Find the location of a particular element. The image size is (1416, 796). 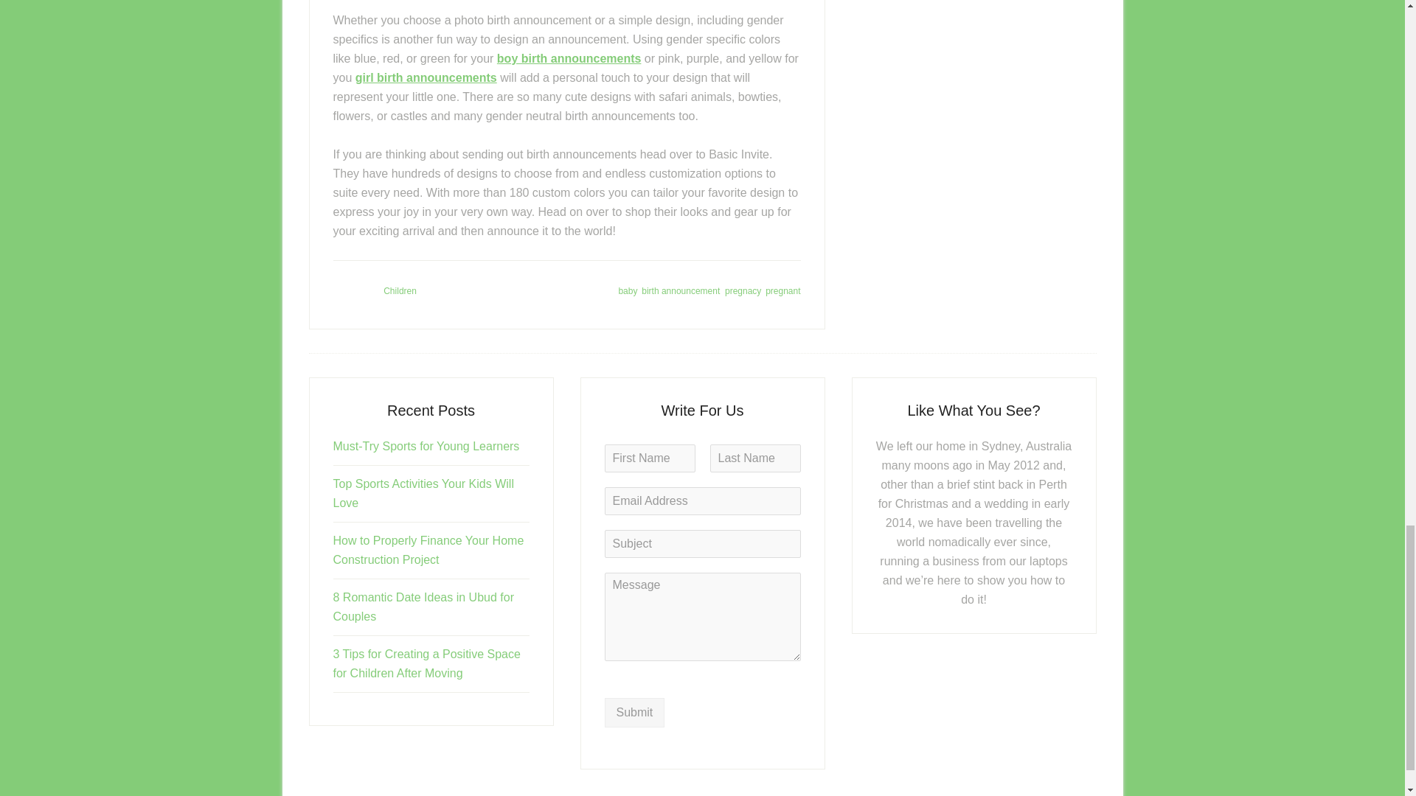

8 Romantic Date Ideas in Ubud for Couples is located at coordinates (423, 607).